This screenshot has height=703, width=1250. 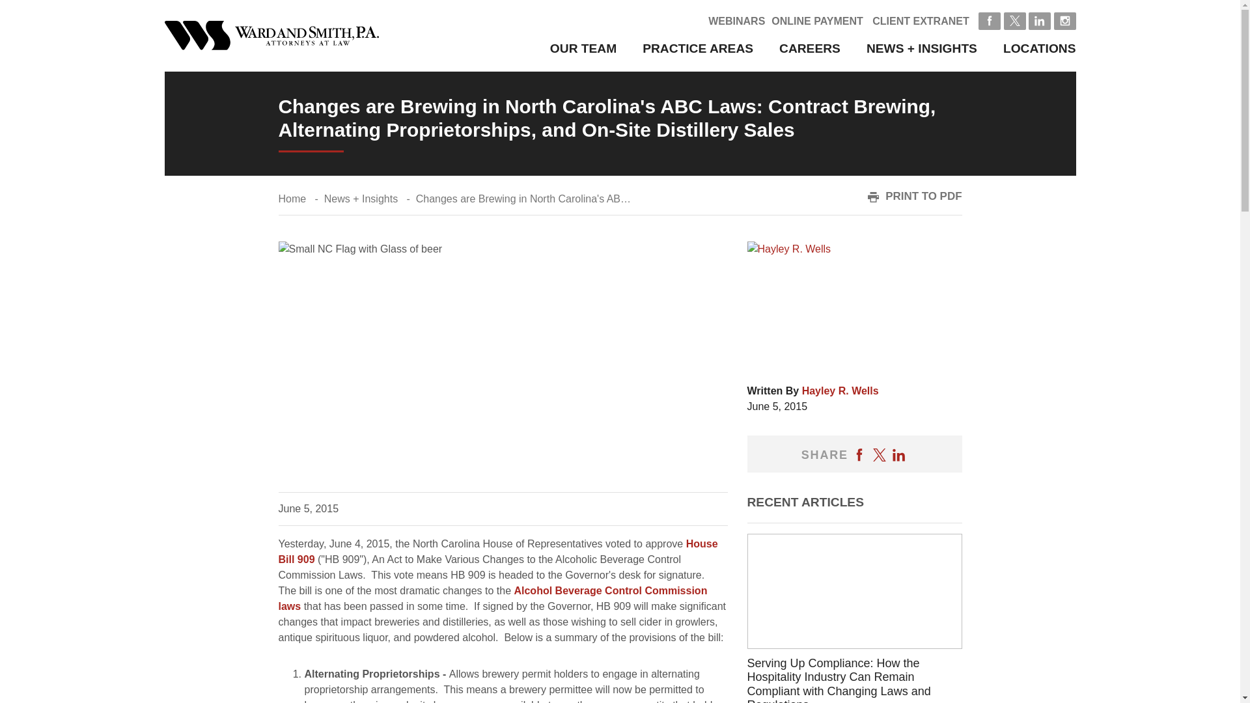 I want to click on WEBINARS, so click(x=737, y=21).